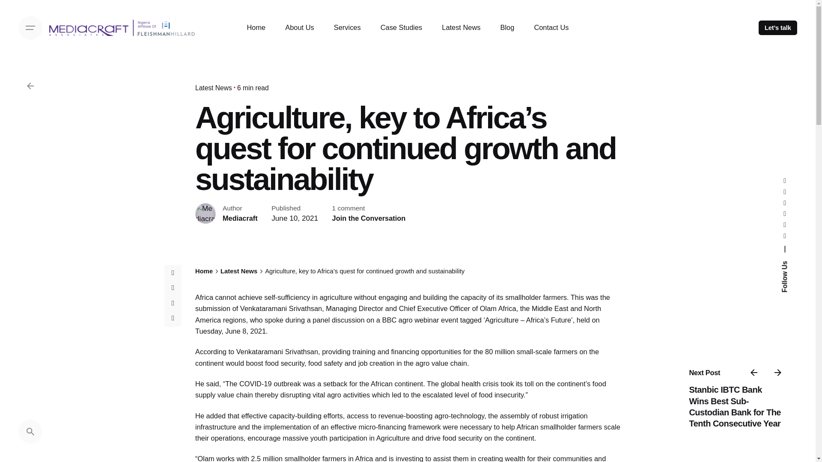  Describe the element at coordinates (401, 28) in the screenshot. I see `Case Studies` at that location.